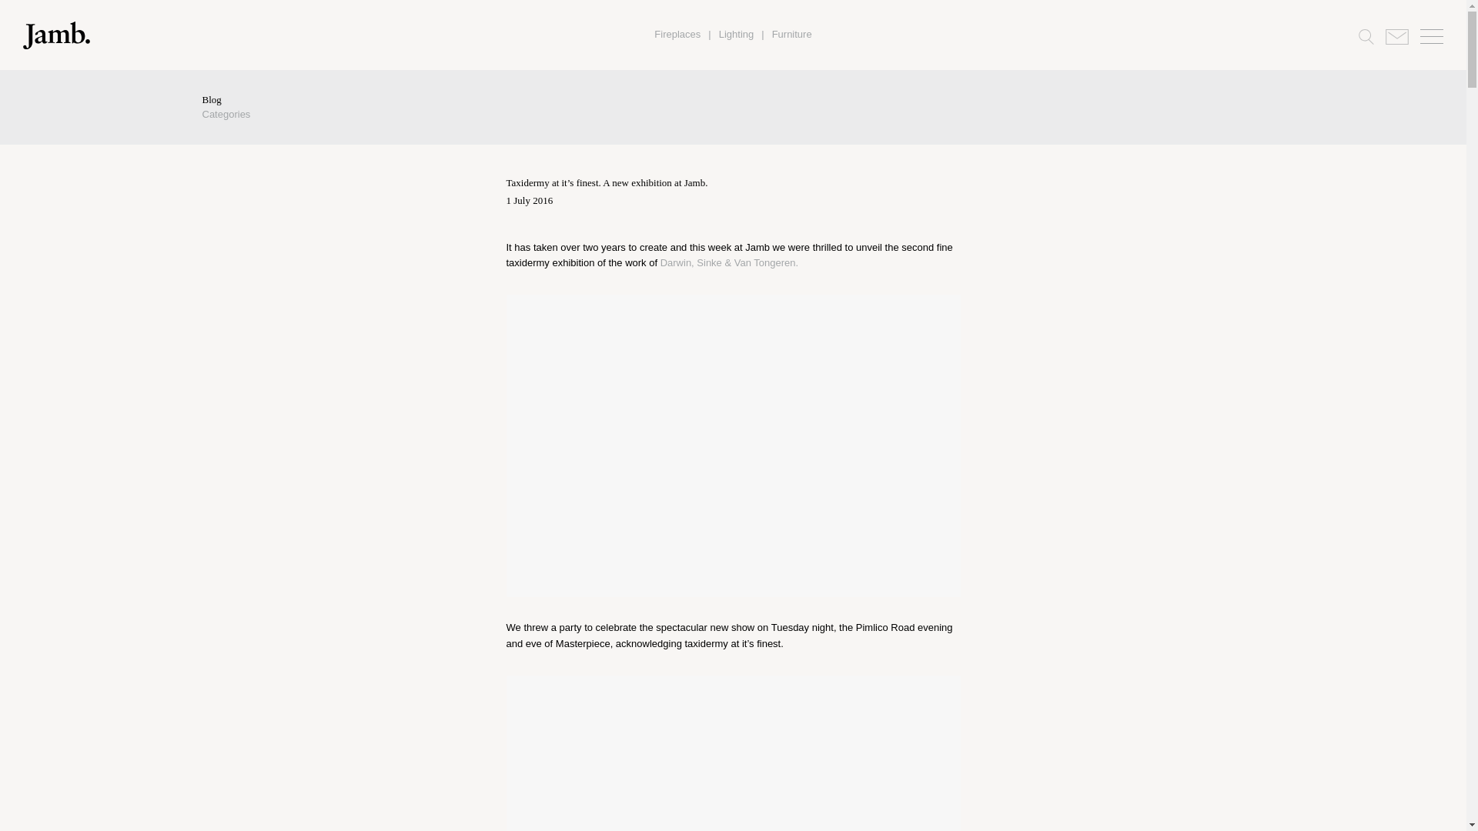 The height and width of the screenshot is (831, 1478). I want to click on Fireplaces, so click(677, 34).